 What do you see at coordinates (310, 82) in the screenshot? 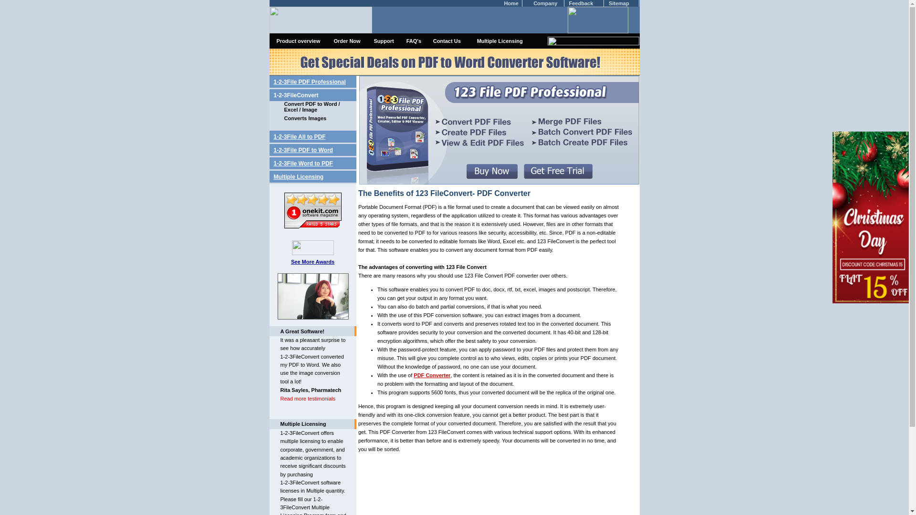
I see `1-2-3File PDF Professional` at bounding box center [310, 82].